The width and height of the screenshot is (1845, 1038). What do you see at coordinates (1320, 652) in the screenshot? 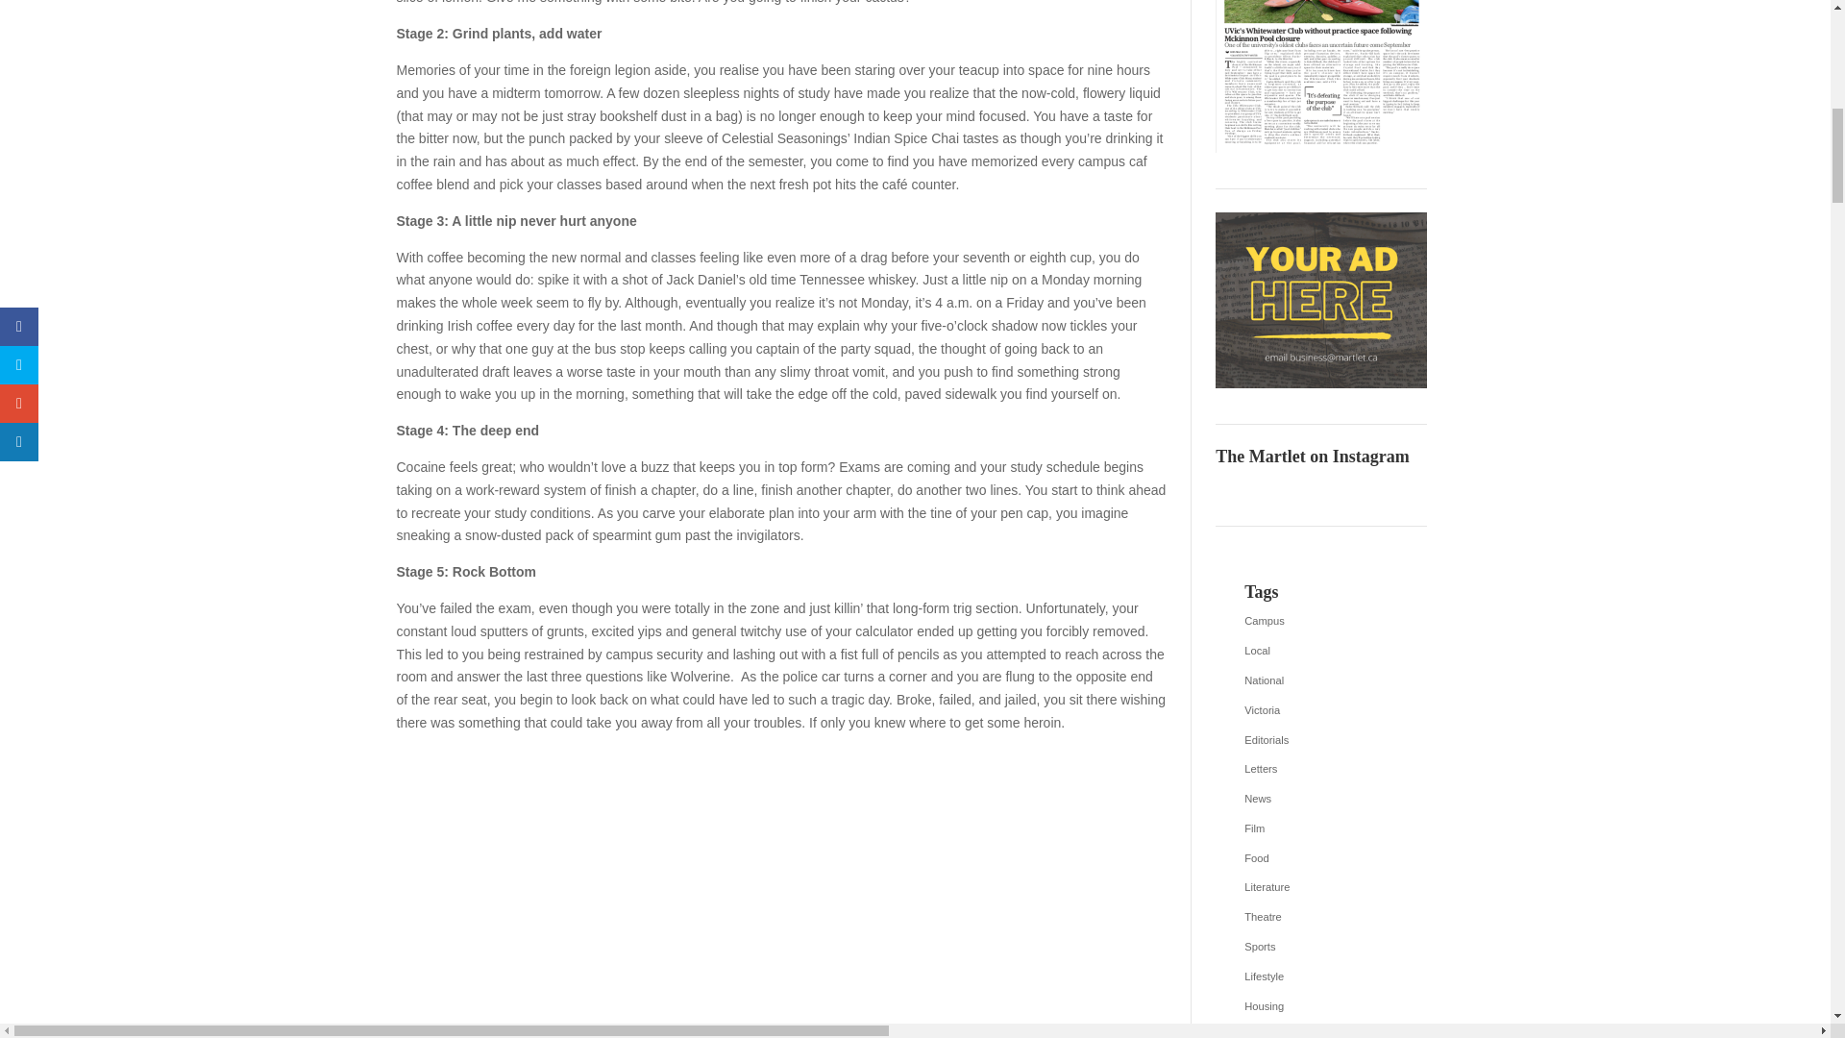
I see `Local` at bounding box center [1320, 652].